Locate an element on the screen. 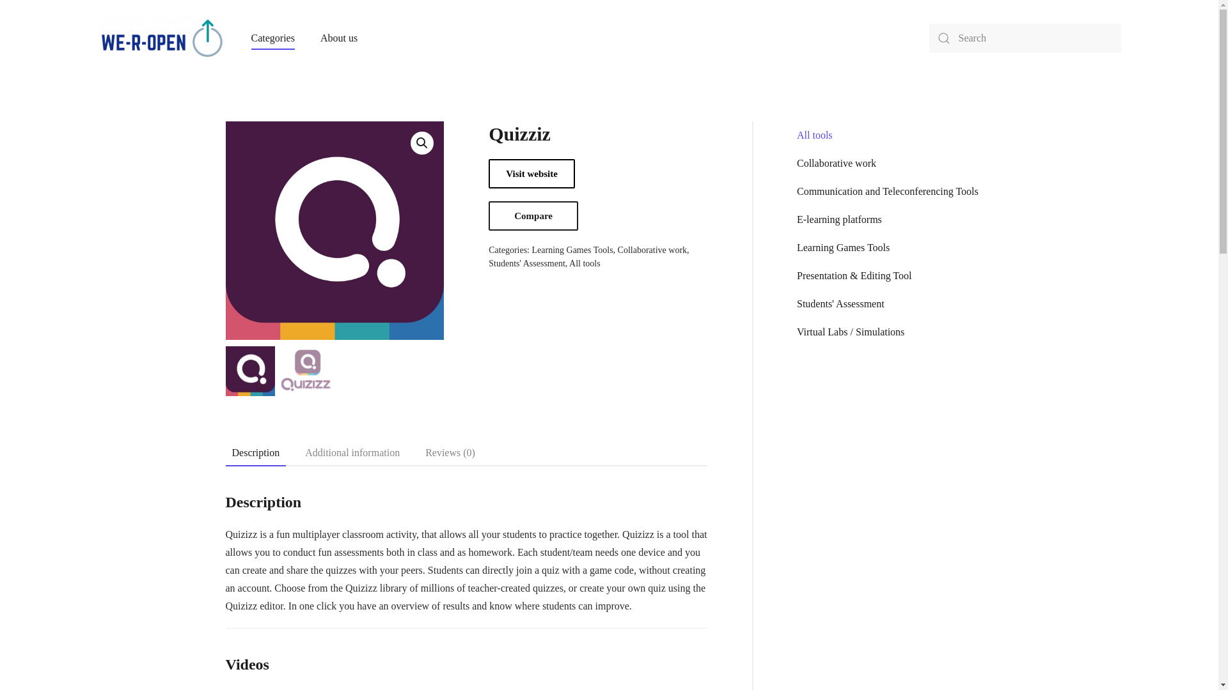  Additional information is located at coordinates (352, 454).